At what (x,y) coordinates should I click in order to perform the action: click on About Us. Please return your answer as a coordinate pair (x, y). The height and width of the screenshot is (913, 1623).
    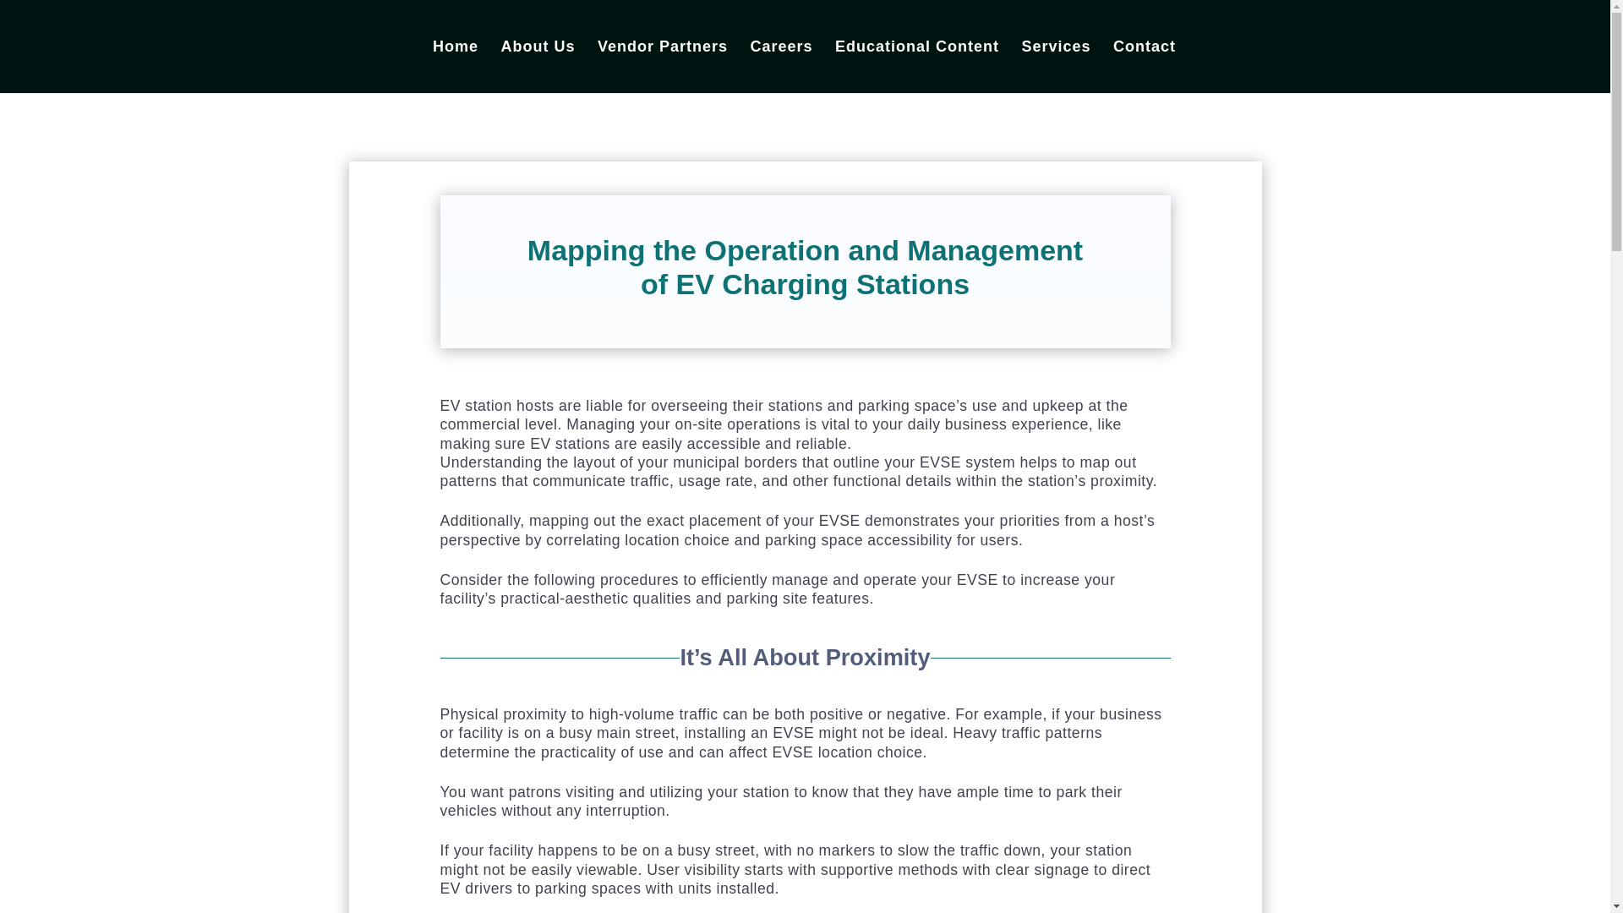
    Looking at the image, I should click on (537, 66).